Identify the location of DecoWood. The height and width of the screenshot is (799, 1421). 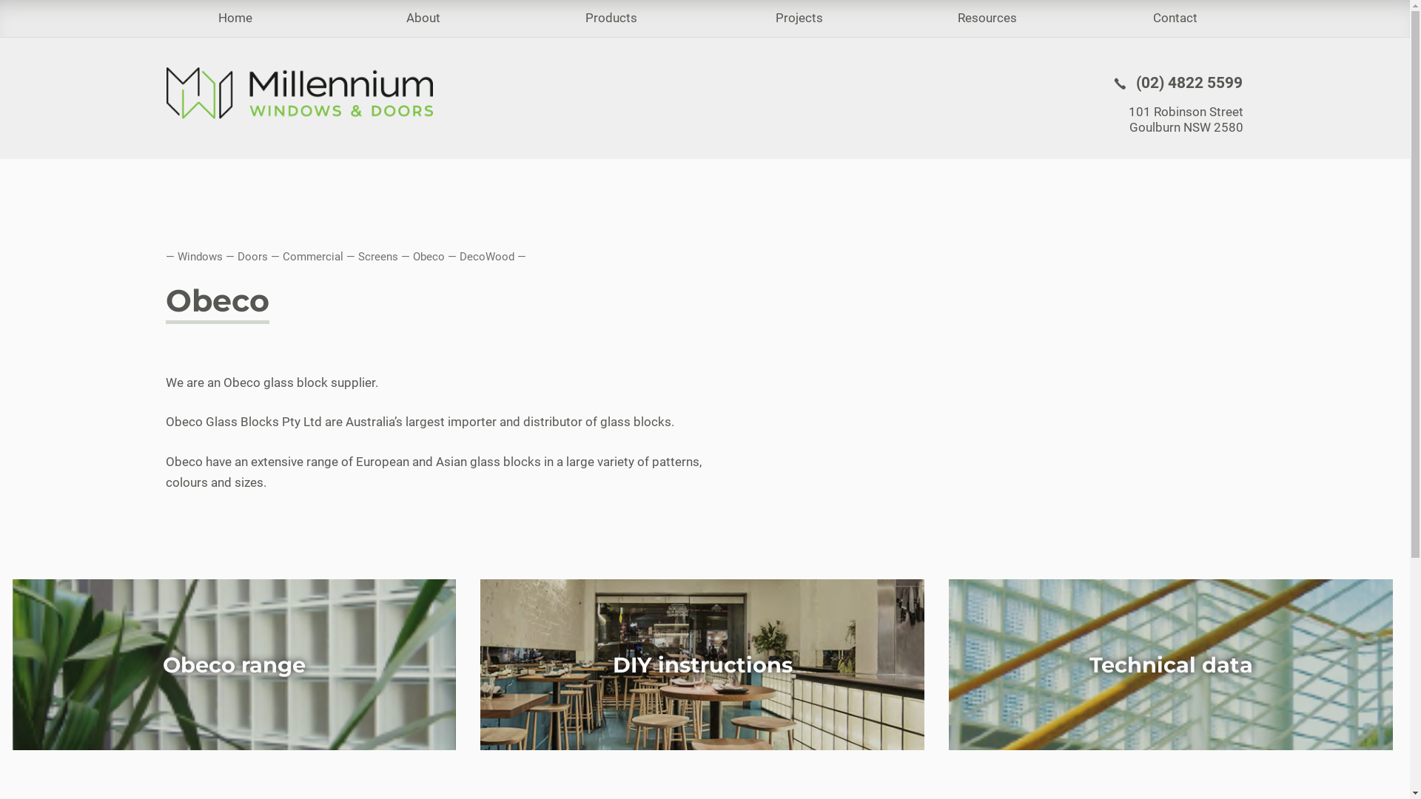
(486, 257).